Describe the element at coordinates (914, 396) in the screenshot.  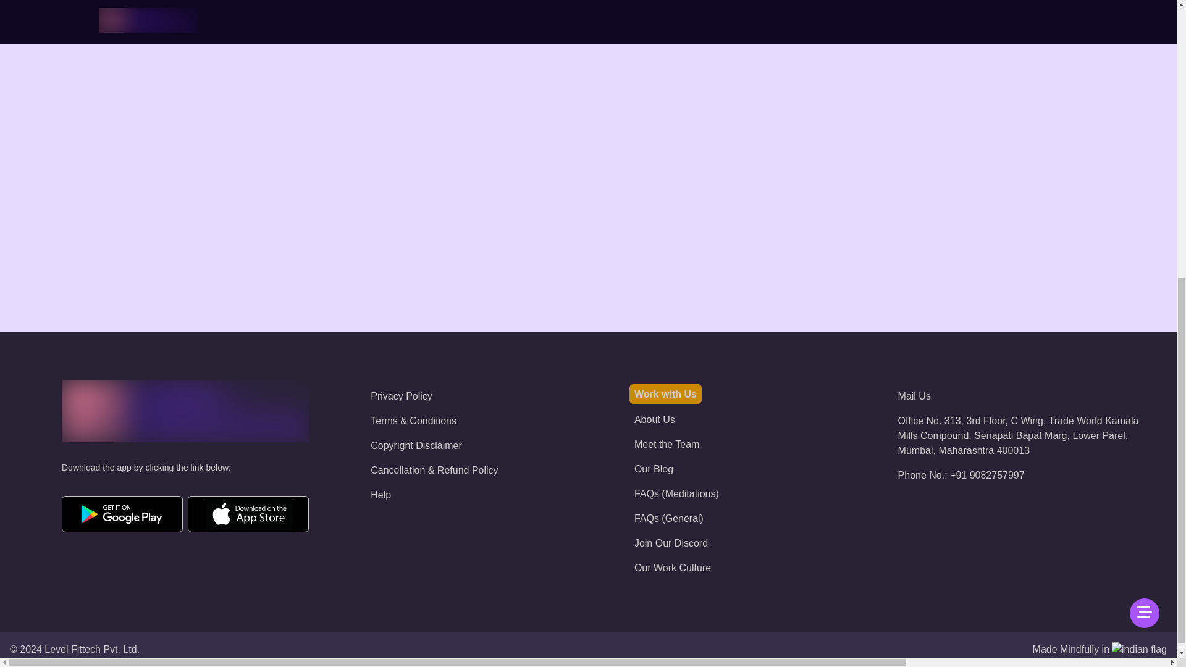
I see `Mail Us` at that location.